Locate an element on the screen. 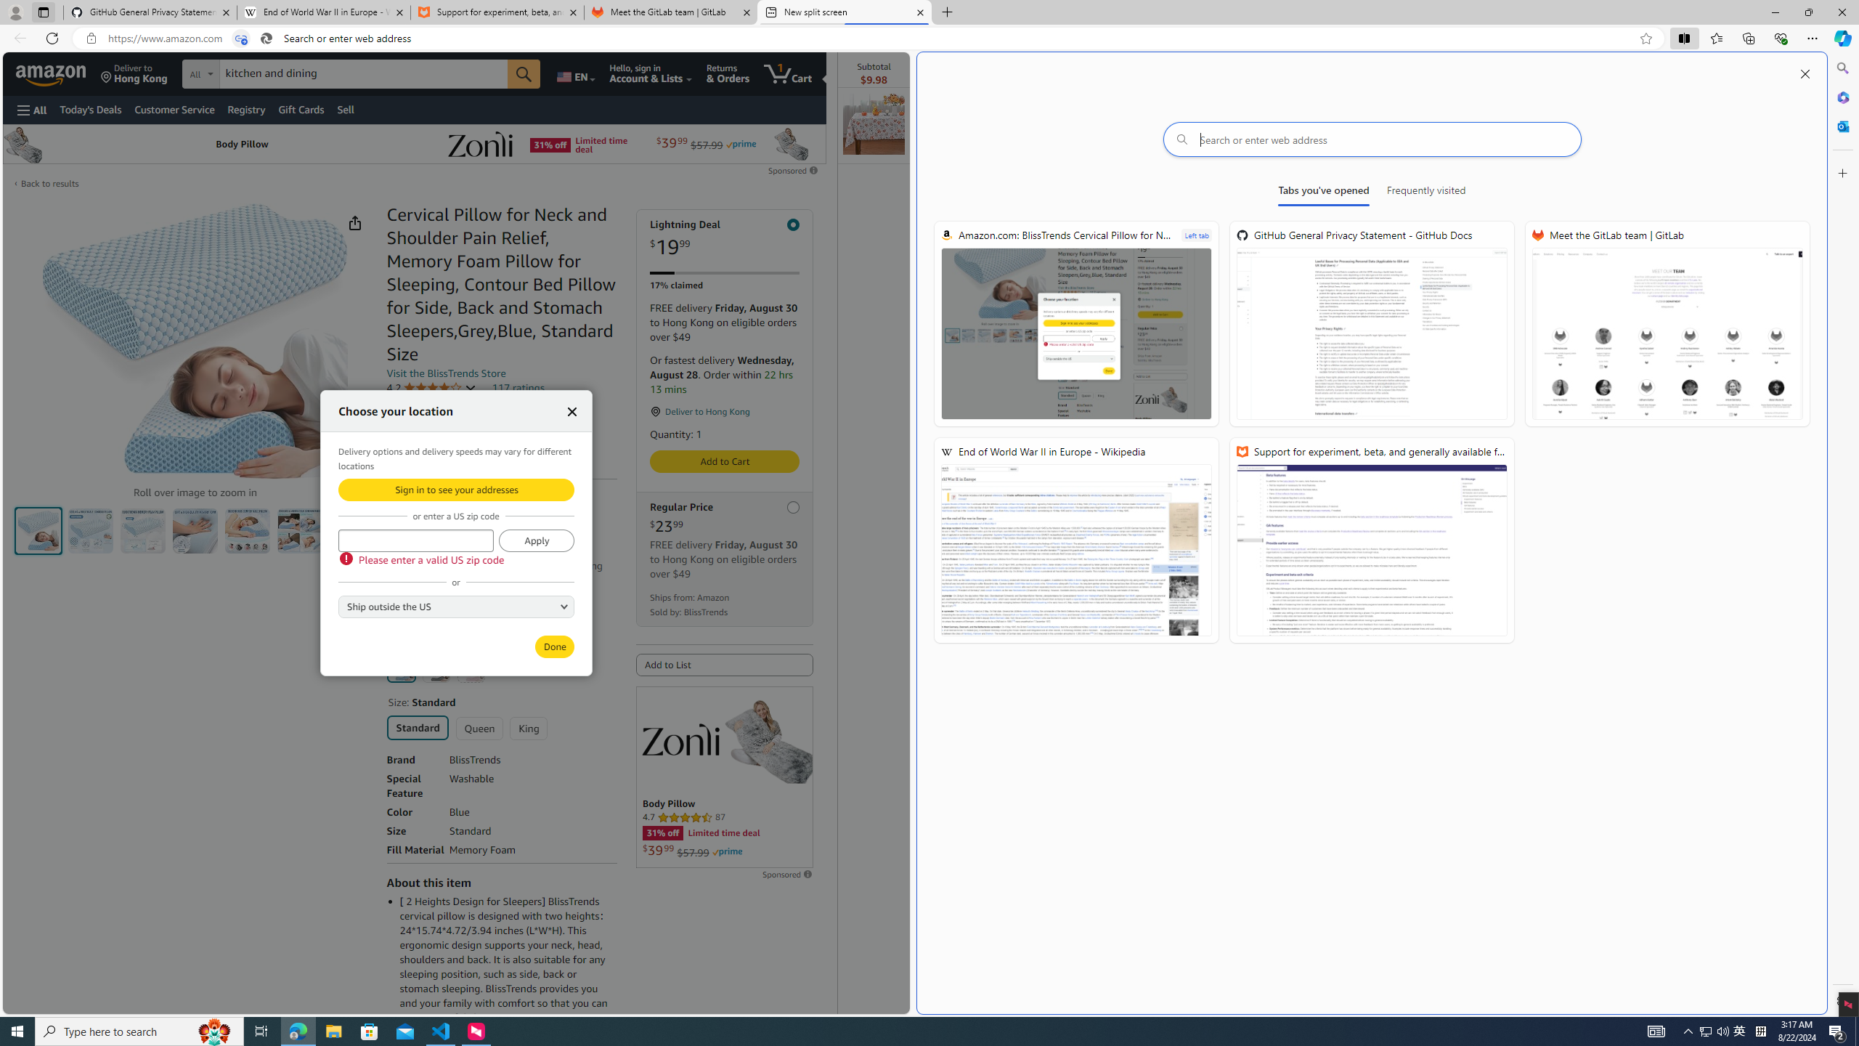  Meet the GitLab team | GitLab is located at coordinates (671, 12).